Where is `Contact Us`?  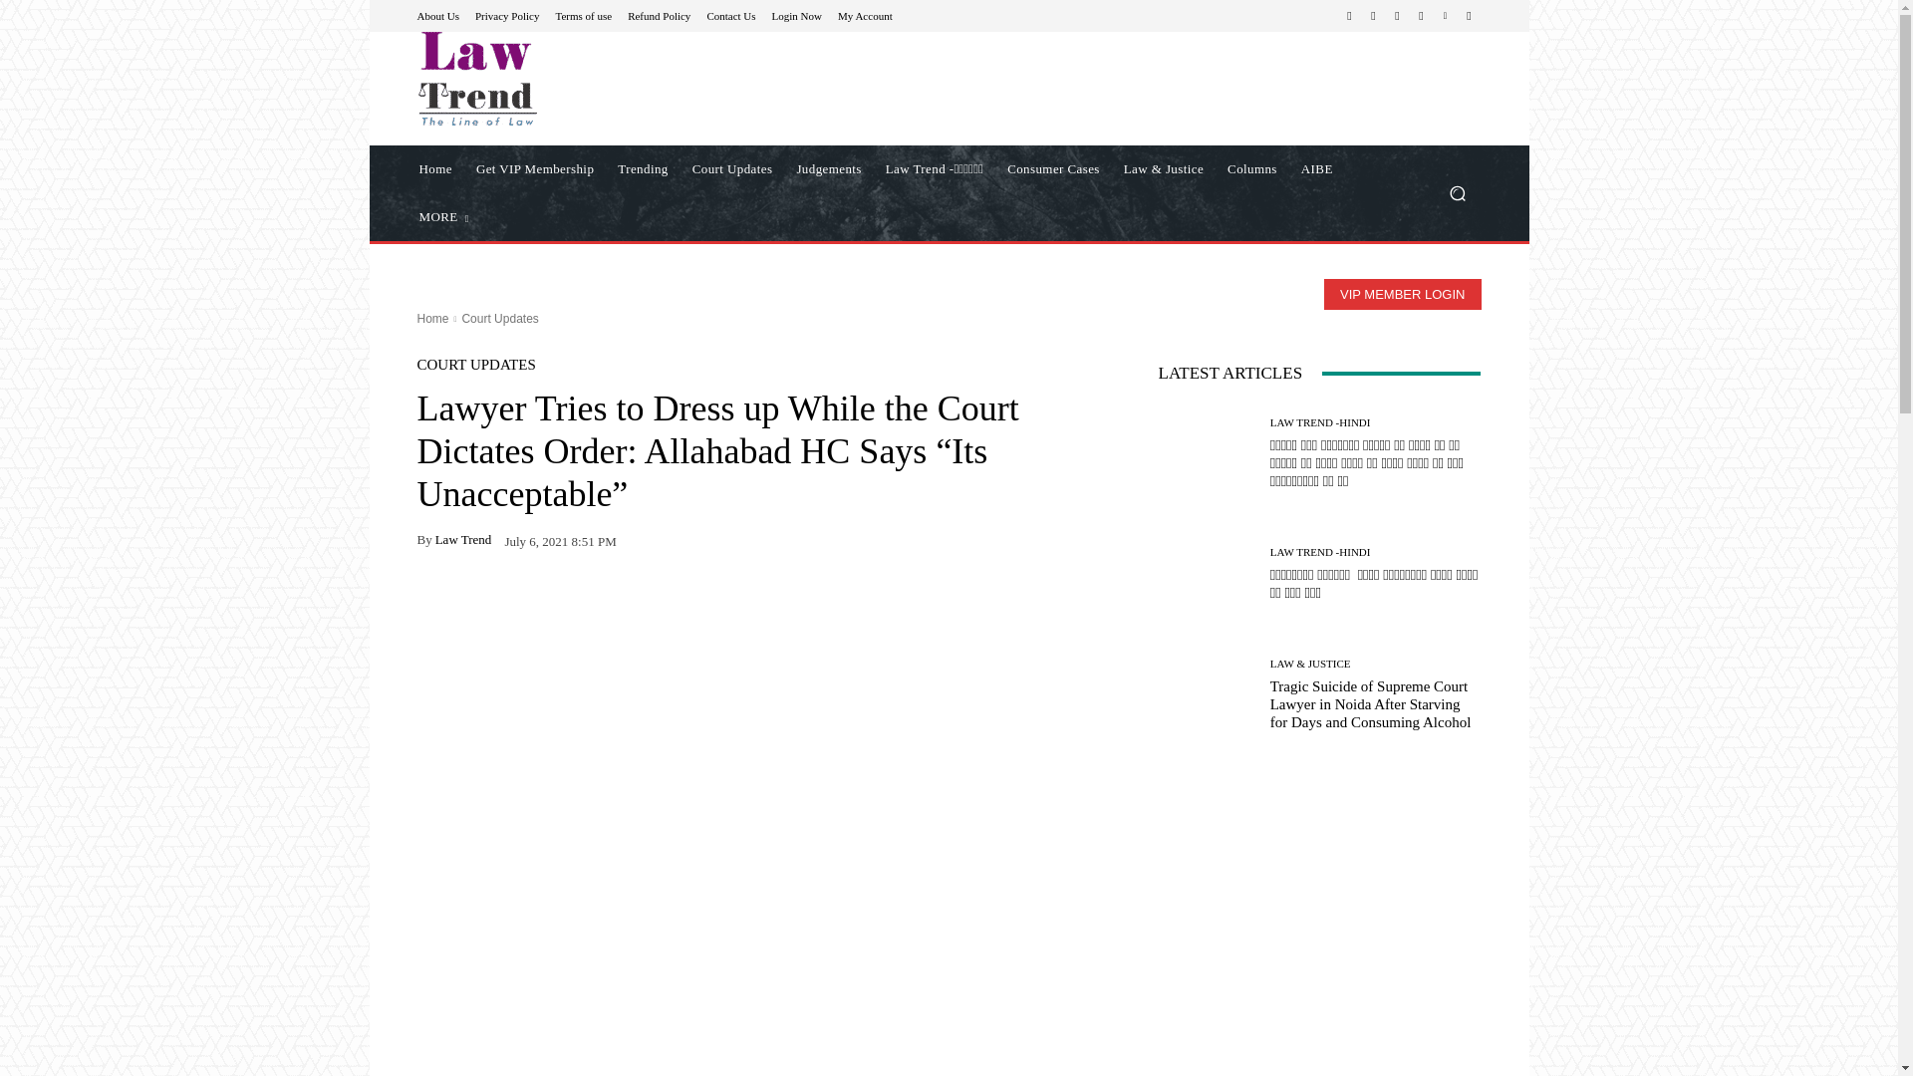
Contact Us is located at coordinates (730, 14).